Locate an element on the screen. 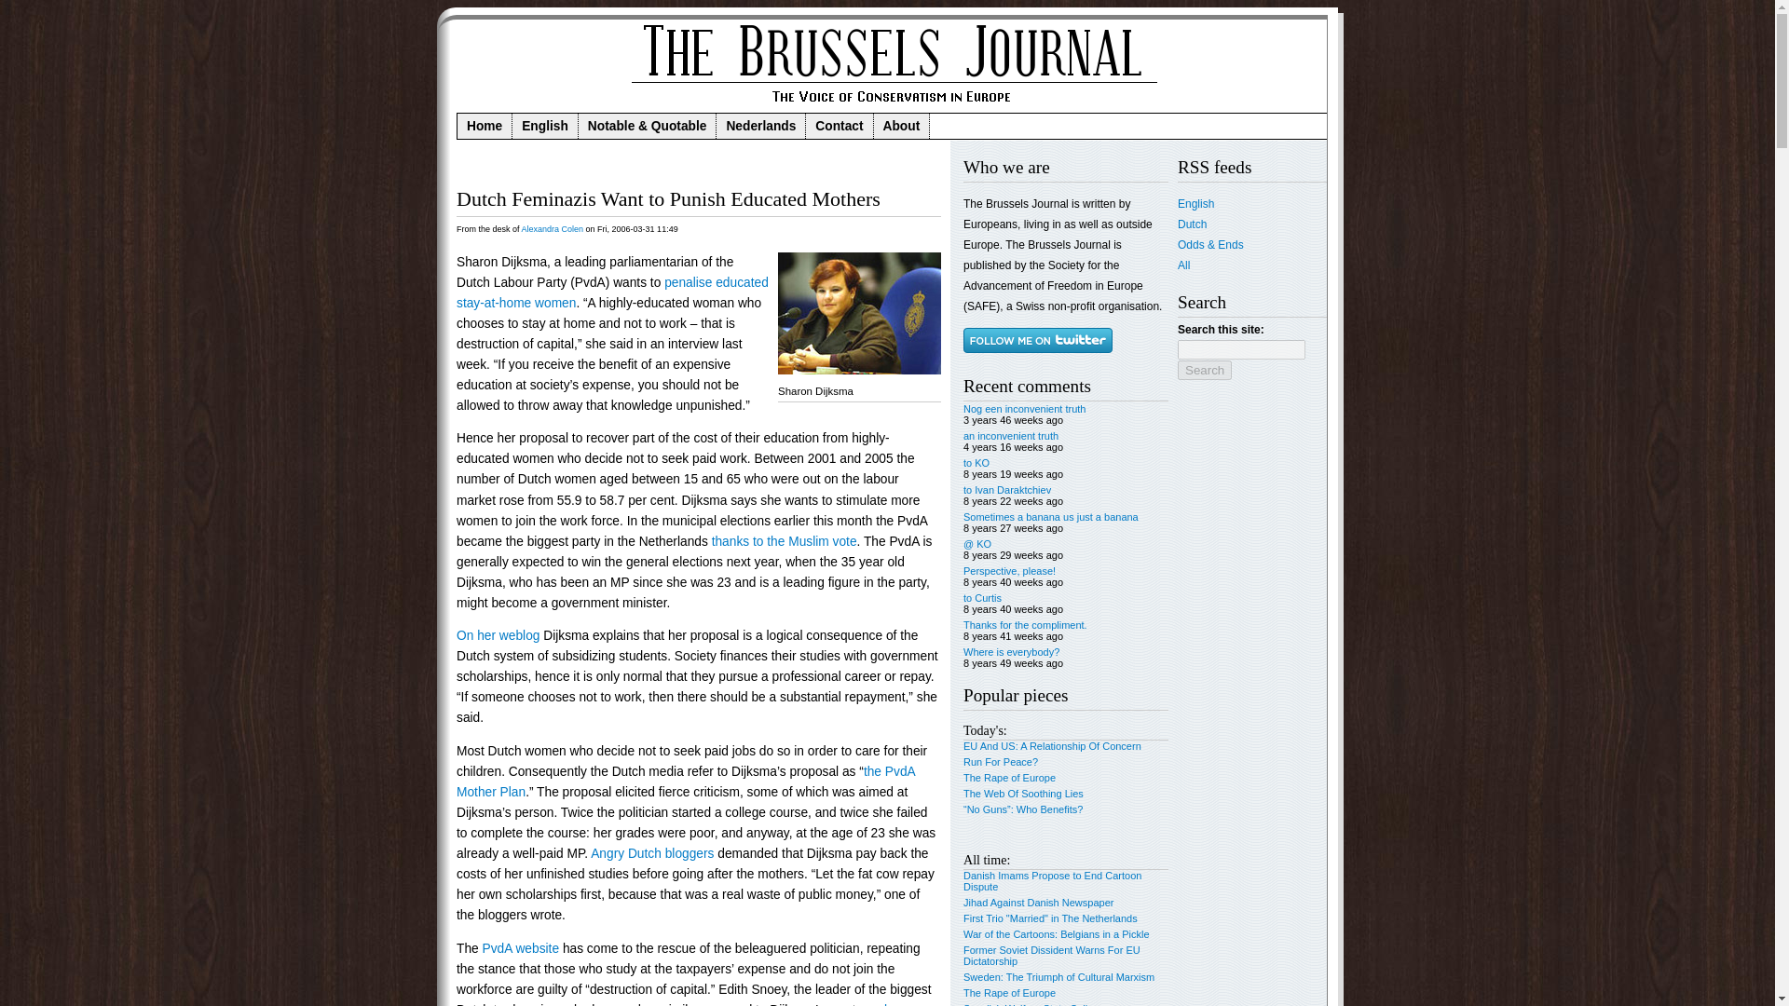 Image resolution: width=1789 pixels, height=1006 pixels. Enter the terms you wish to search for. is located at coordinates (1241, 349).